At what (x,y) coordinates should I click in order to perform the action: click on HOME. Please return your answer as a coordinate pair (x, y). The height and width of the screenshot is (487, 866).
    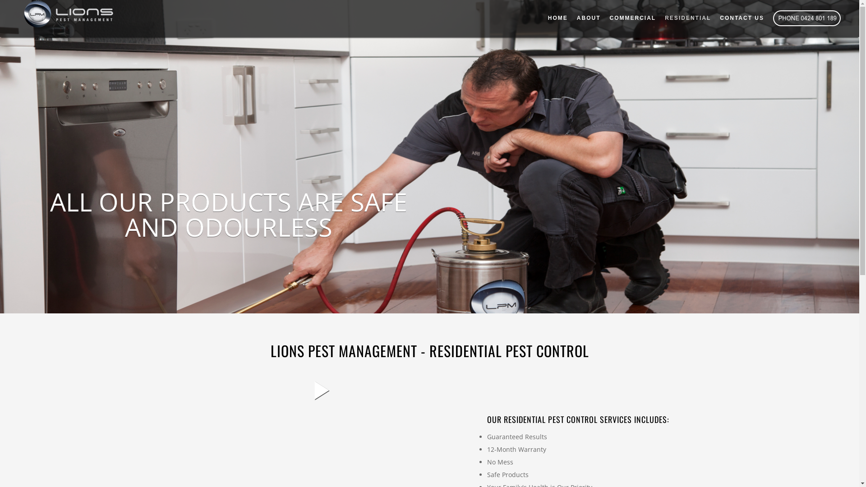
    Looking at the image, I should click on (553, 18).